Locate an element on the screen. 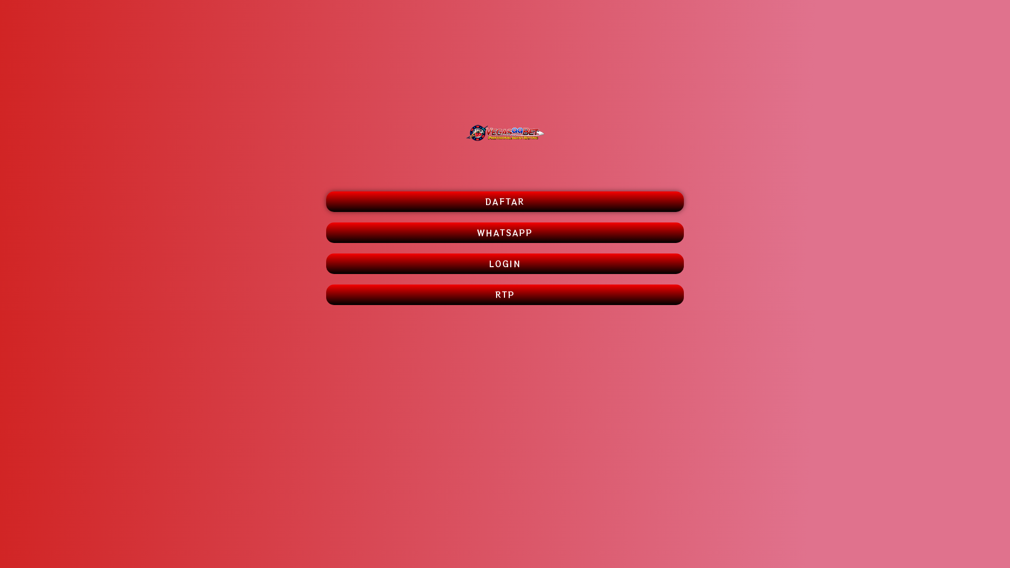 The image size is (1010, 568). DAFTAR is located at coordinates (505, 202).